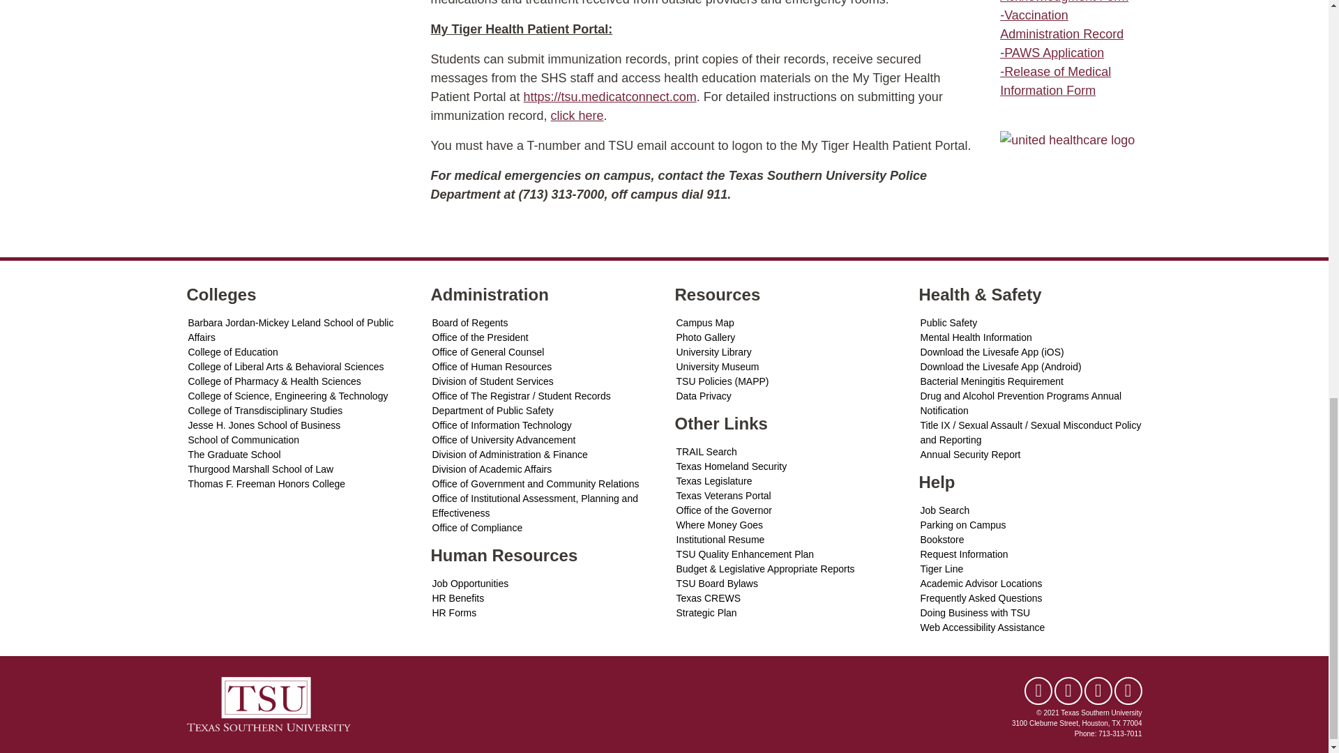 This screenshot has width=1339, height=753. What do you see at coordinates (1047, 91) in the screenshot?
I see `link to medical release form` at bounding box center [1047, 91].